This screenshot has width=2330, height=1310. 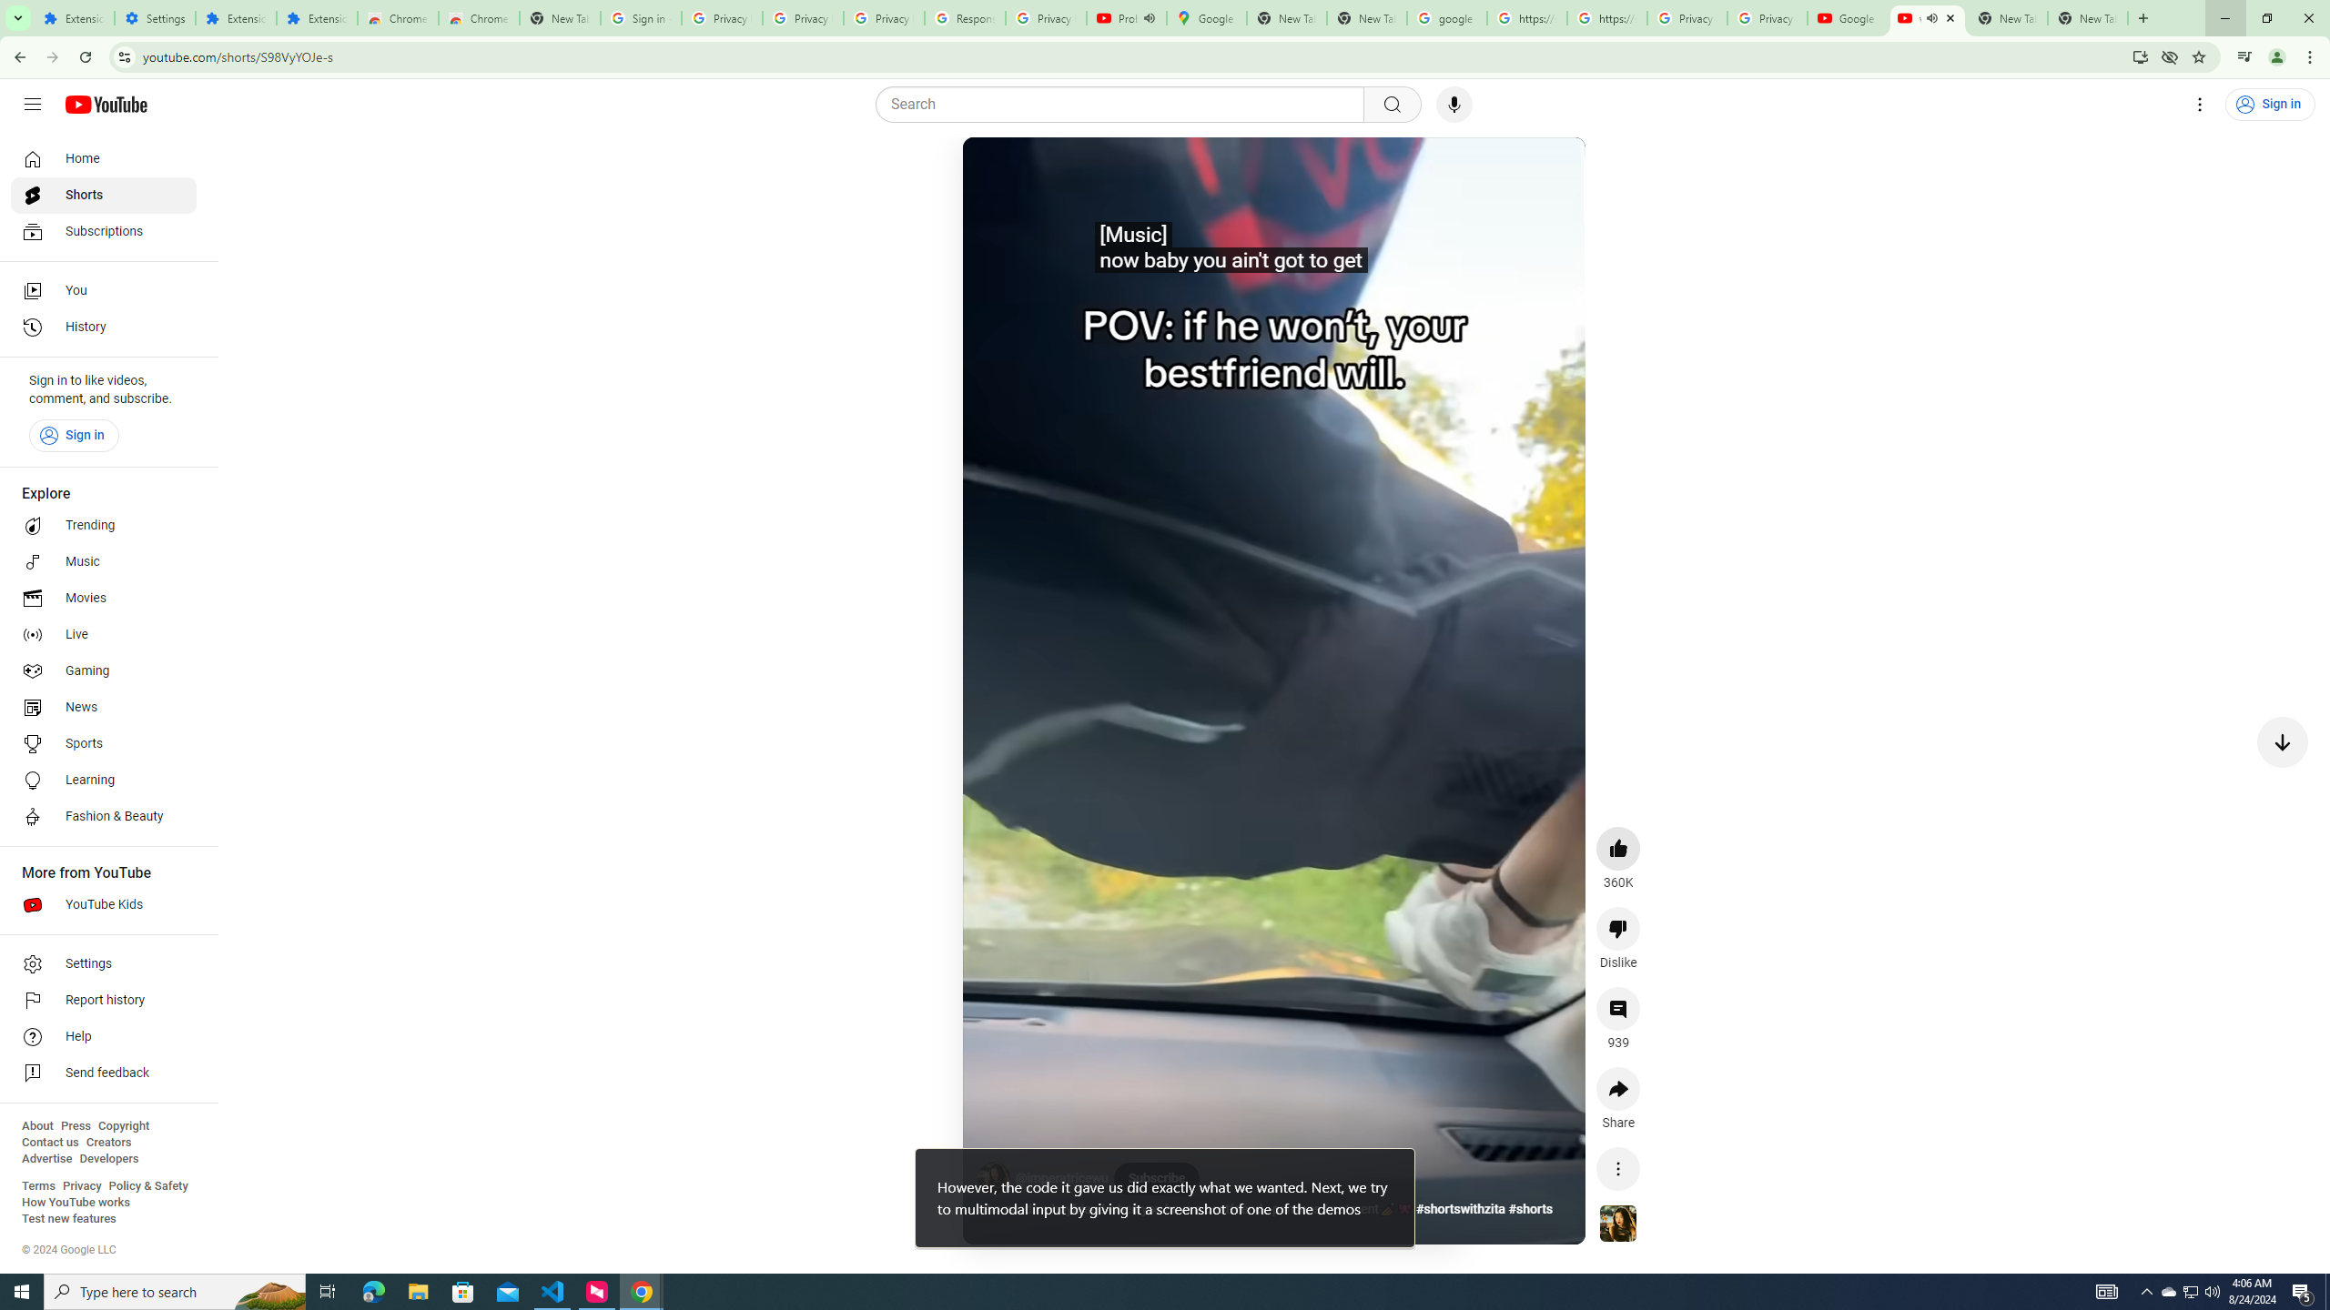 I want to click on Search tabs, so click(x=17, y=18).